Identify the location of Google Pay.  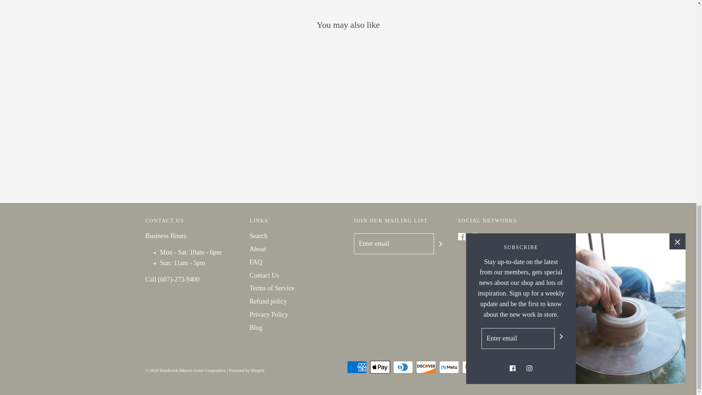
(472, 367).